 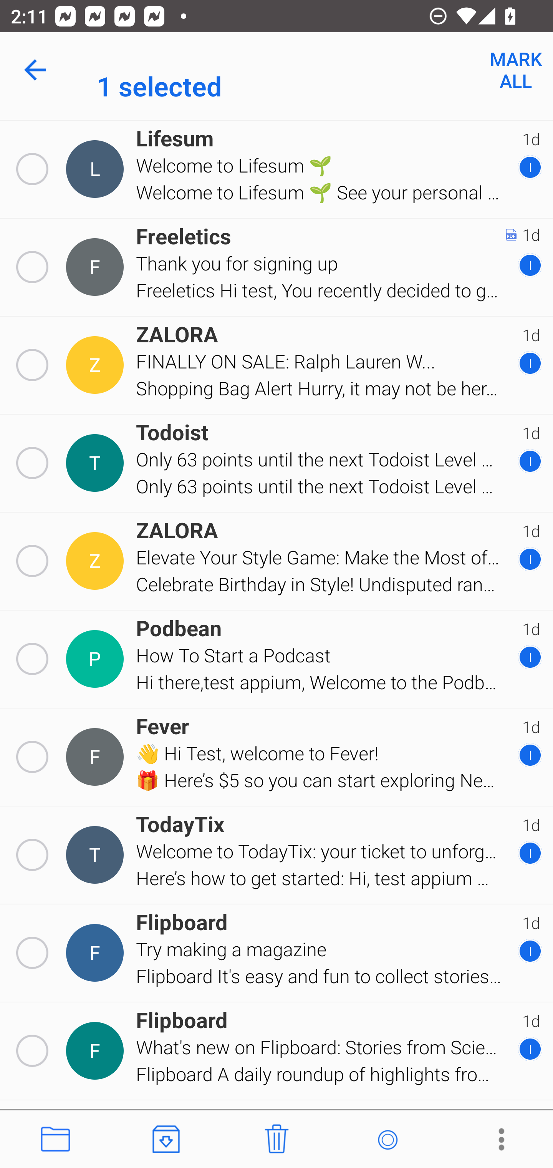 I want to click on Contact Details, so click(x=97, y=365).